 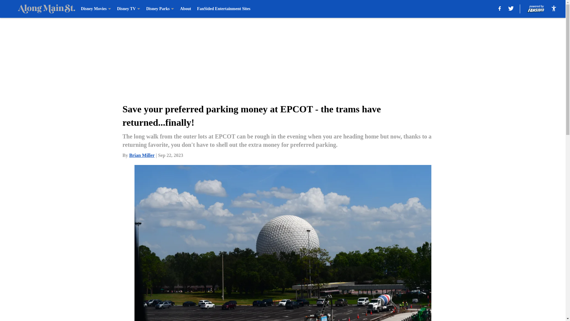 I want to click on FanSided Entertainment Sites, so click(x=224, y=9).